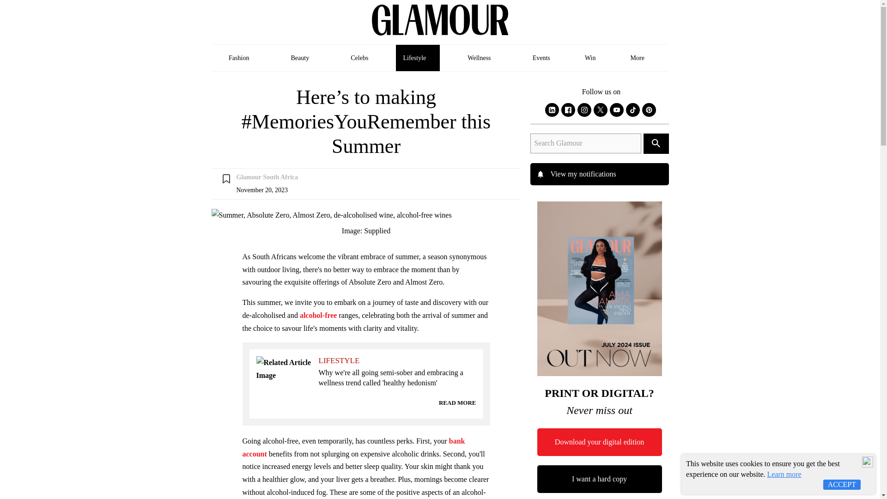 This screenshot has height=499, width=887. Describe the element at coordinates (590, 58) in the screenshot. I see `Win` at that location.